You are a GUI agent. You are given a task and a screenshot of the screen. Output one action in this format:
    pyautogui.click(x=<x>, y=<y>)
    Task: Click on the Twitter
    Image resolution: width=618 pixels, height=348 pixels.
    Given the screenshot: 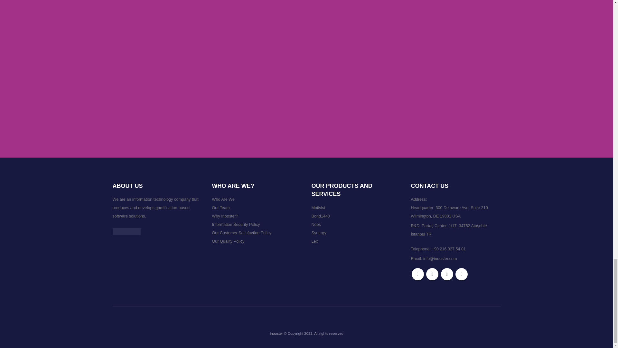 What is the action you would take?
    pyautogui.click(x=432, y=274)
    